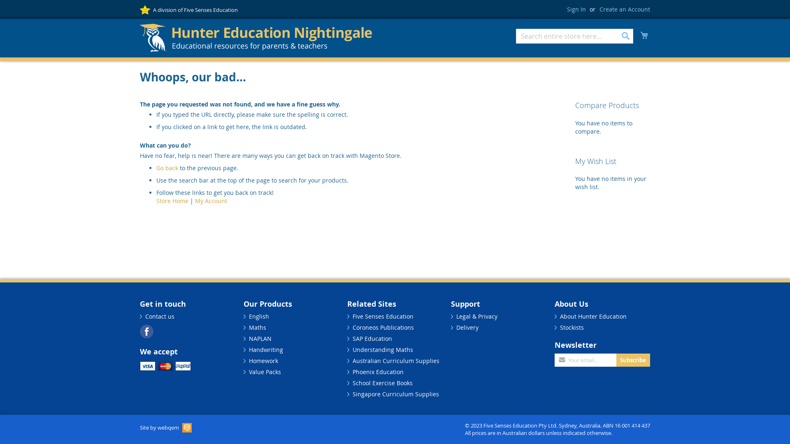  What do you see at coordinates (259, 317) in the screenshot?
I see `English` at bounding box center [259, 317].